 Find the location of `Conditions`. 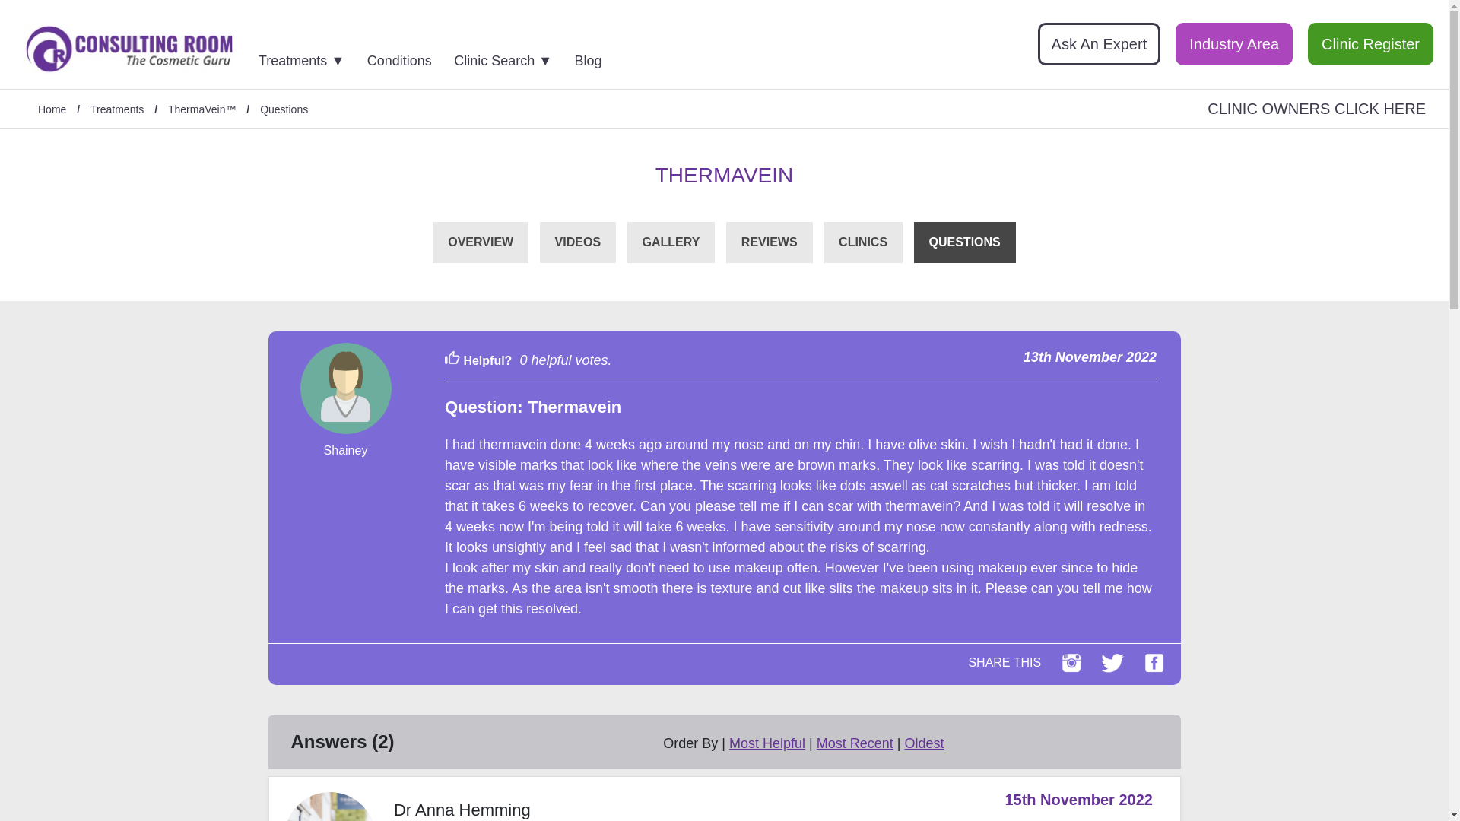

Conditions is located at coordinates (409, 56).